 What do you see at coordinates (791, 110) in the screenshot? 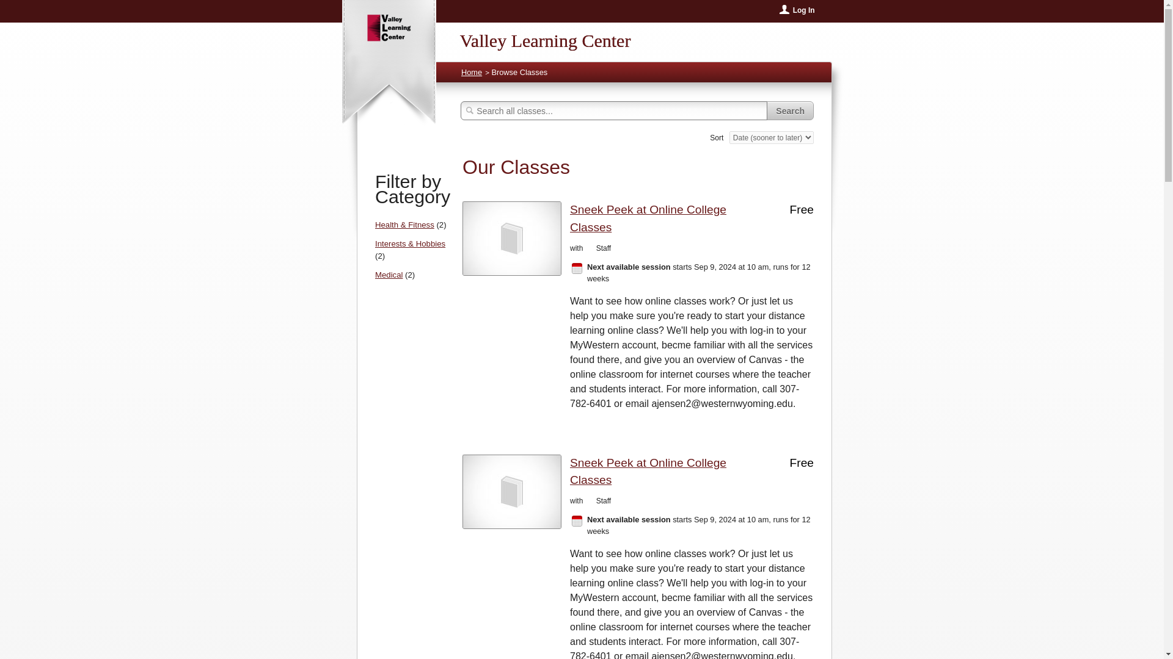
I see `Search` at bounding box center [791, 110].